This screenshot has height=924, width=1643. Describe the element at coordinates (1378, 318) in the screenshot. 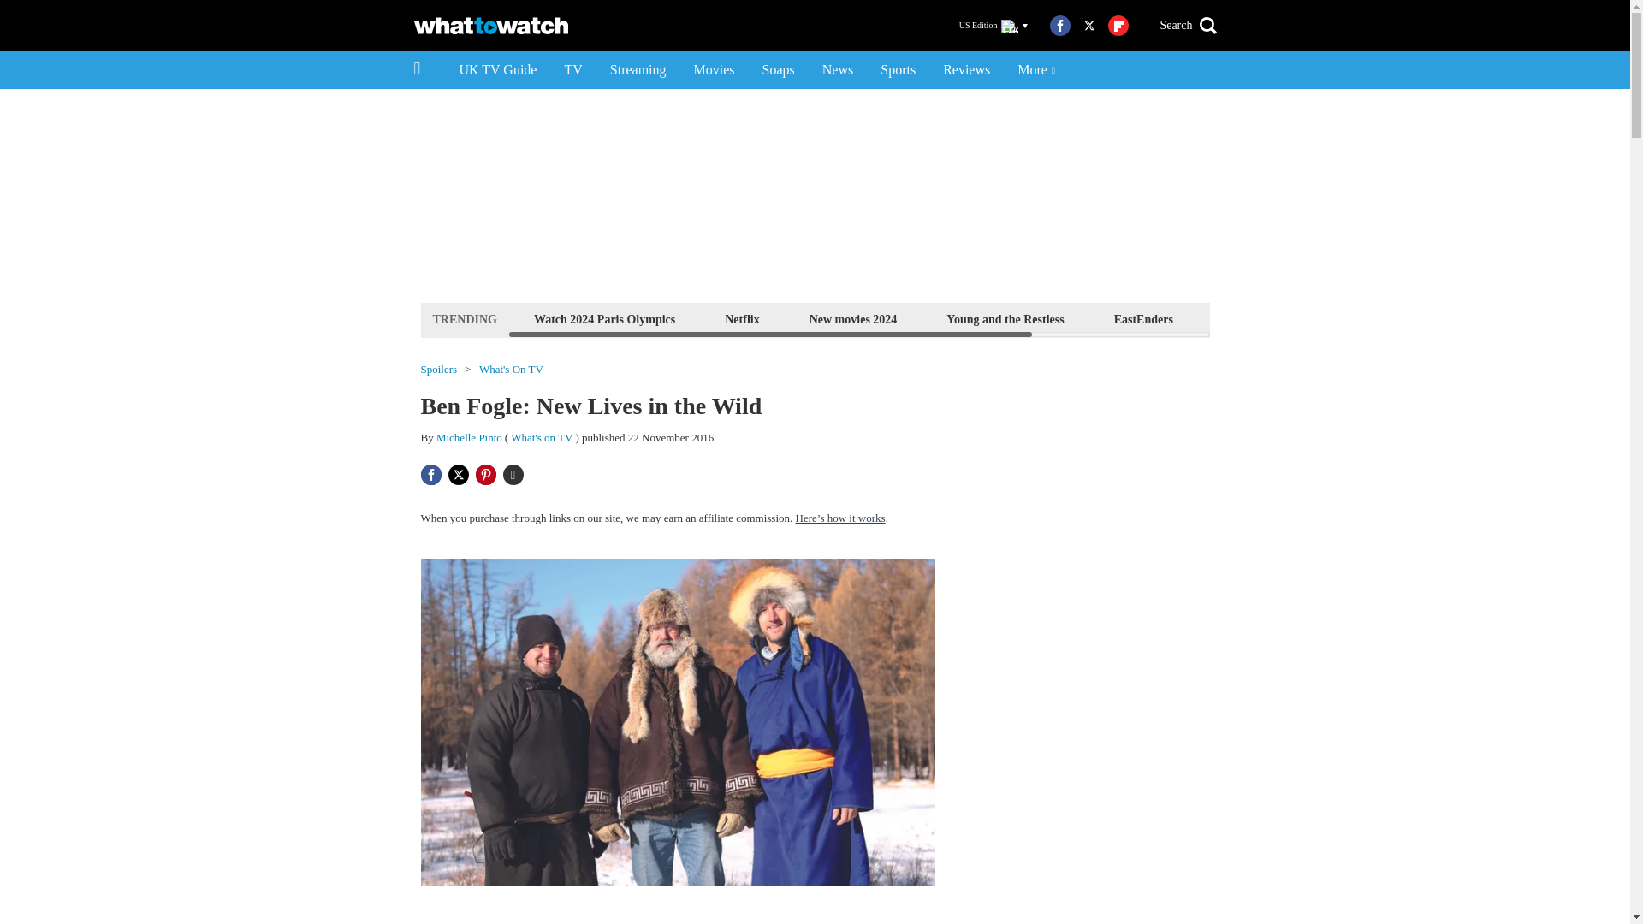

I see `Coronation Street` at that location.